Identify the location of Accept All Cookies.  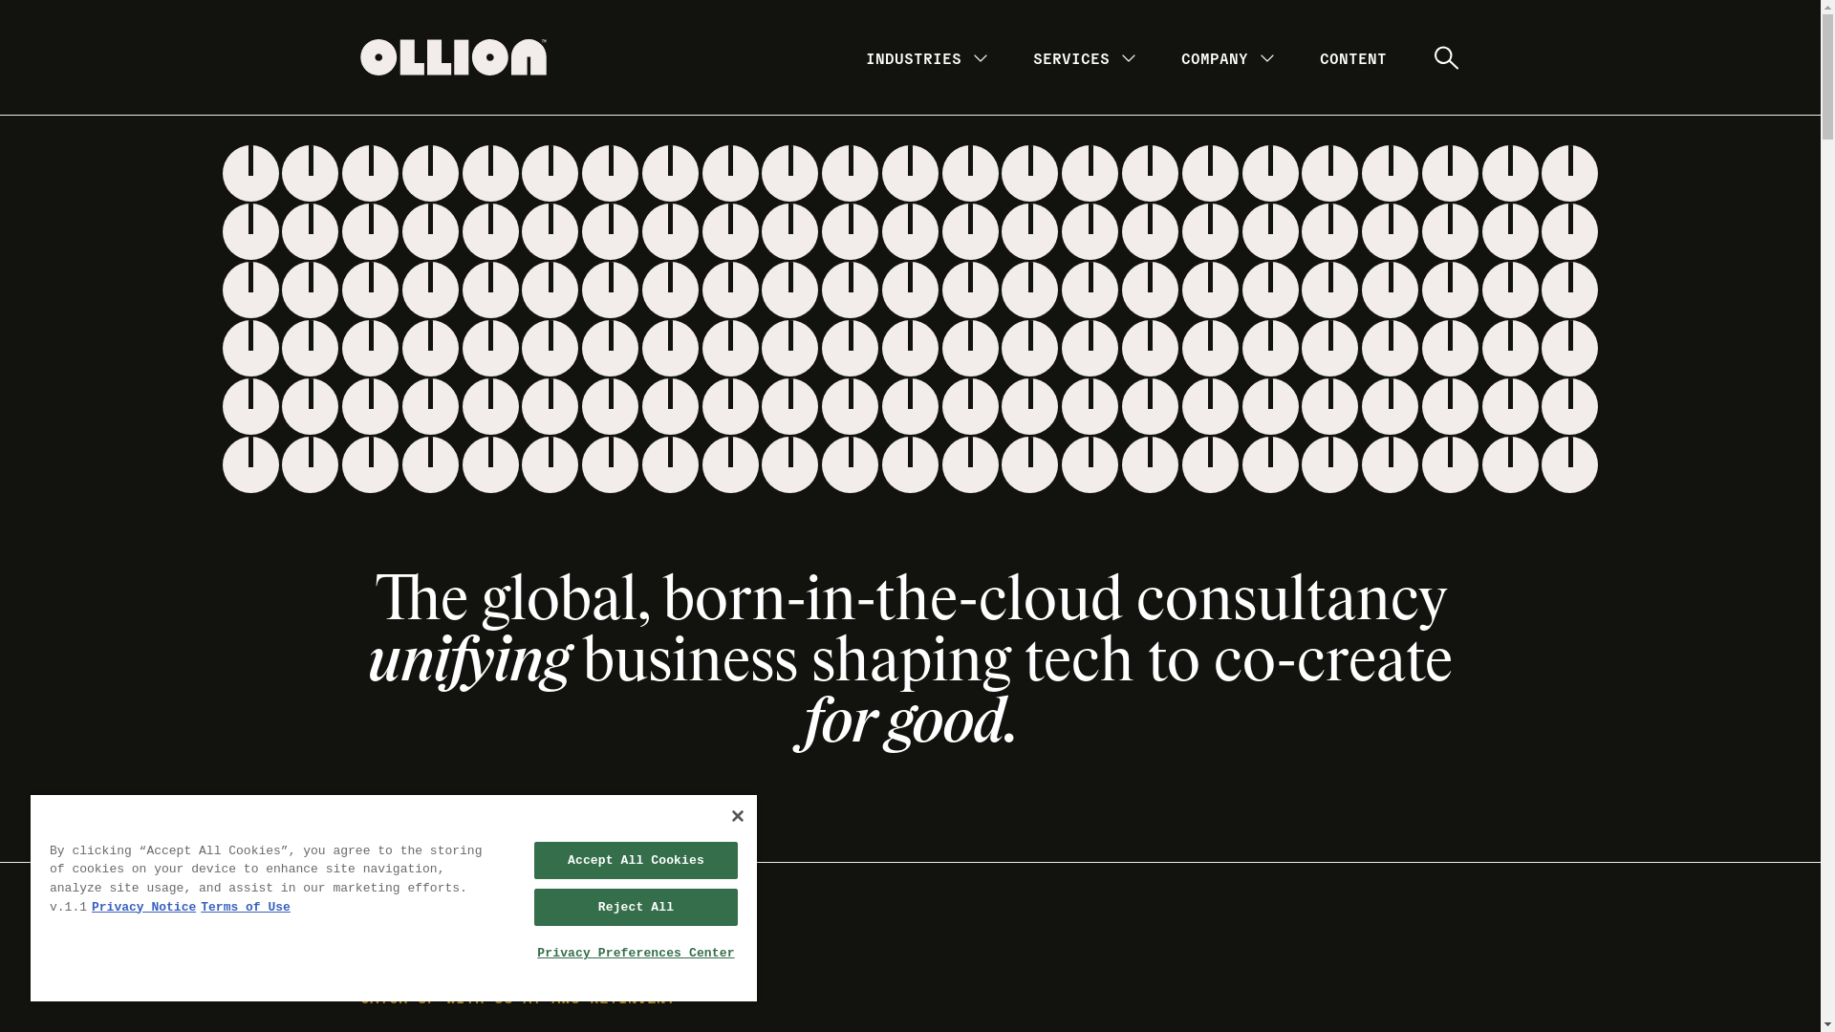
(637, 860).